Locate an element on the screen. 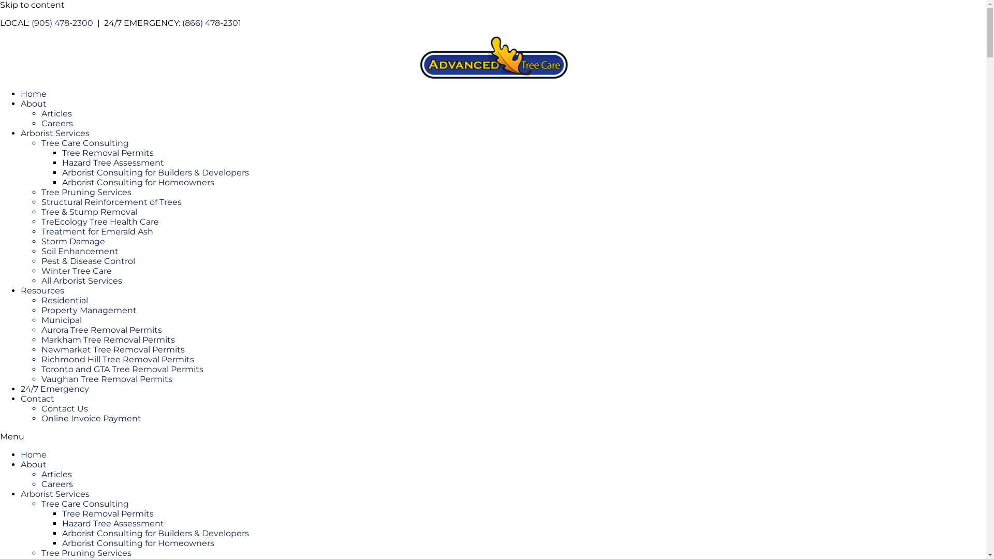 Image resolution: width=994 pixels, height=559 pixels. Arborist Services is located at coordinates (55, 494).